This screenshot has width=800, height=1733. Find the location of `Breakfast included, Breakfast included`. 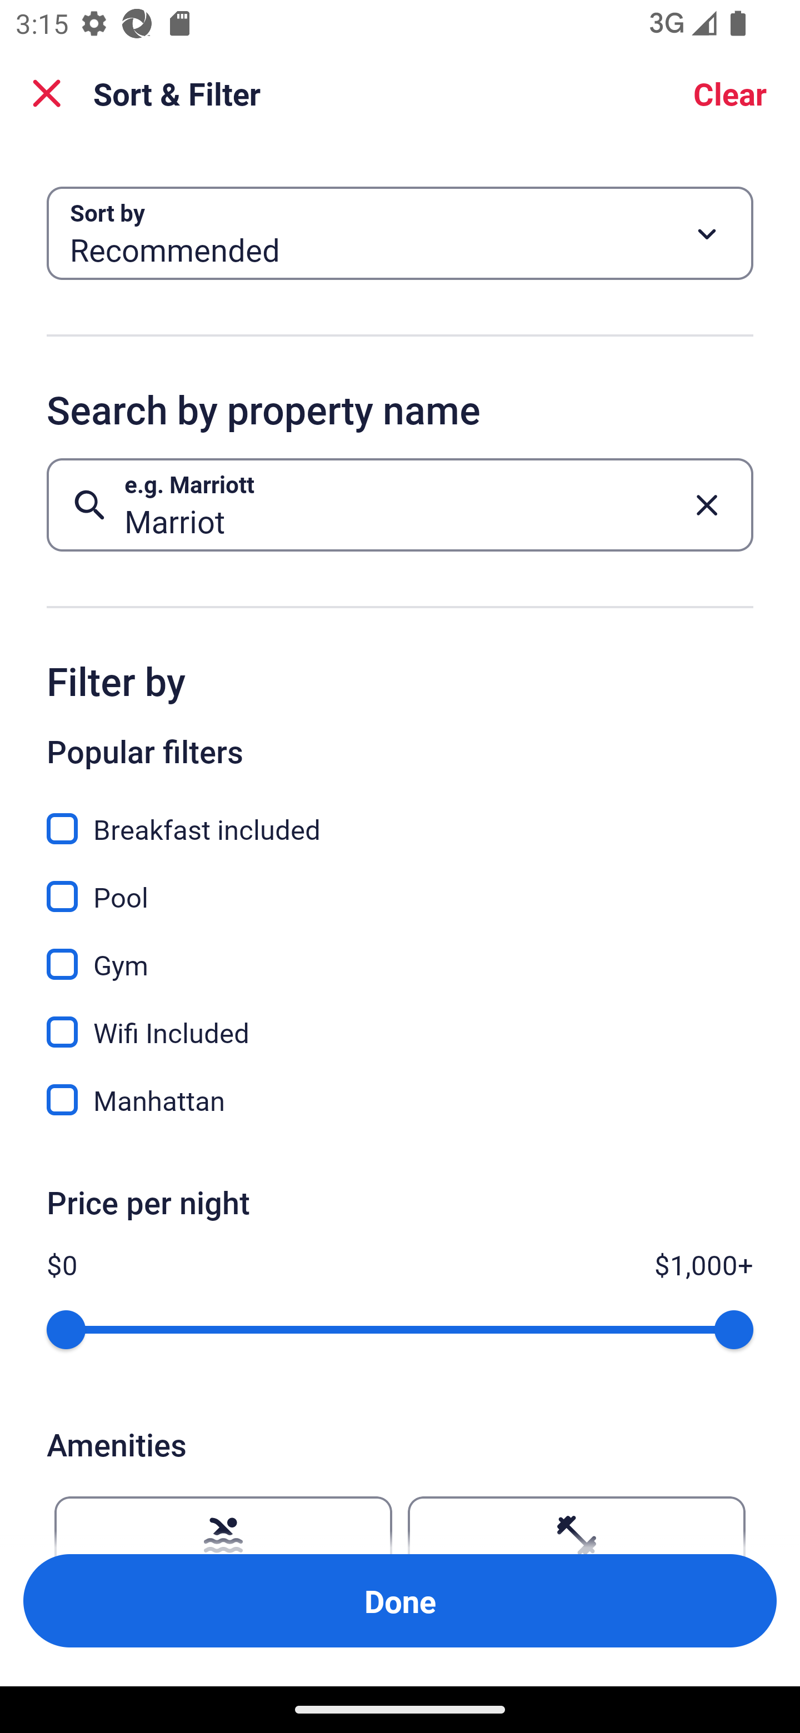

Breakfast included, Breakfast included is located at coordinates (400, 817).